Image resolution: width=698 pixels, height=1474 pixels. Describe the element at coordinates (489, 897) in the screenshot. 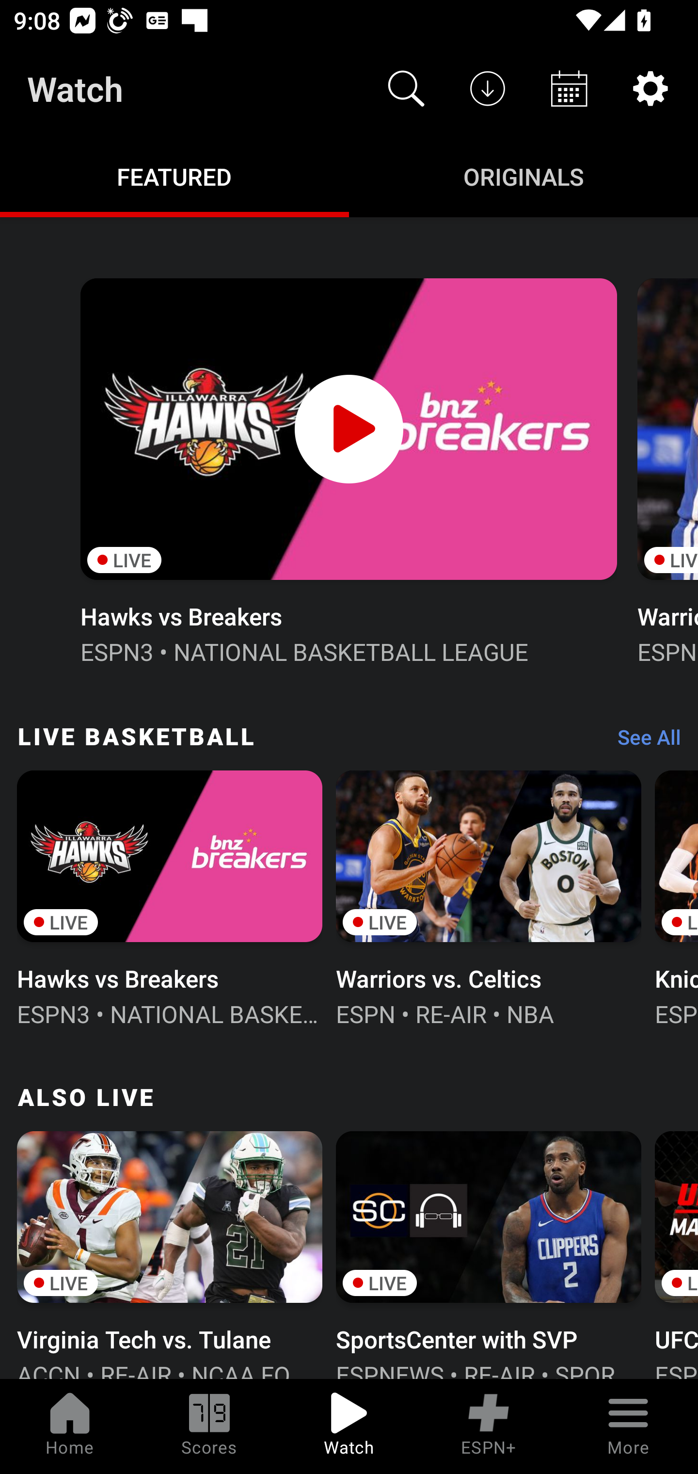

I see `LIVE Warriors vs. Celtics ESPN • RE-AIR • NBA` at that location.